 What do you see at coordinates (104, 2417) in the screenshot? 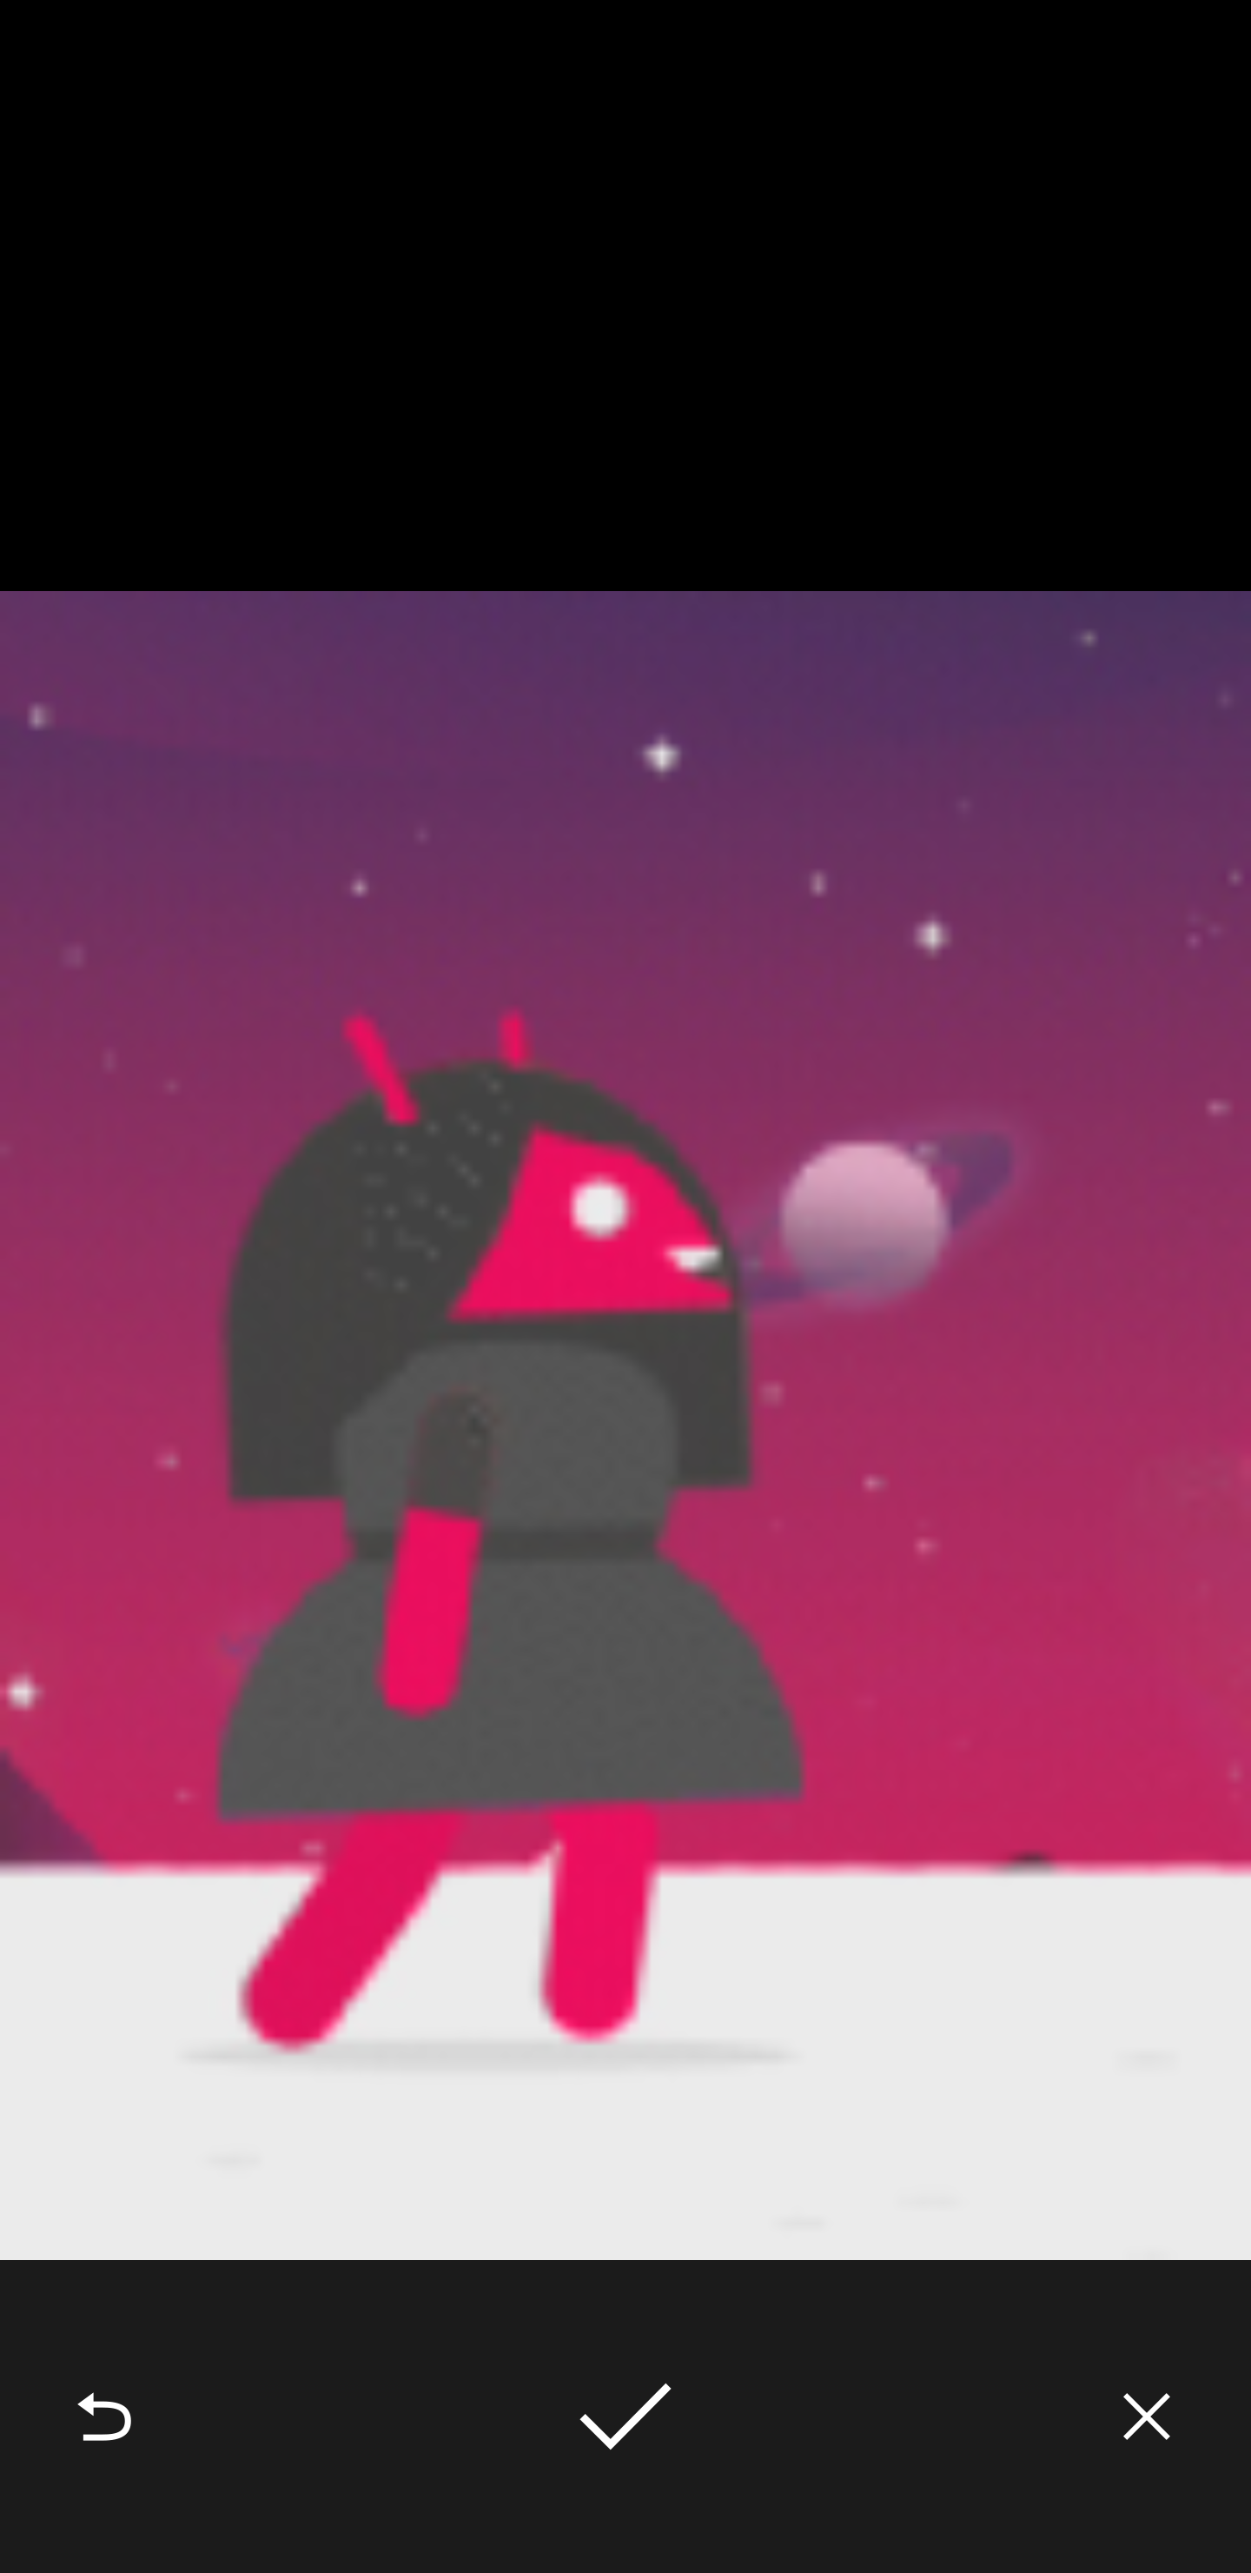
I see `Retake` at bounding box center [104, 2417].